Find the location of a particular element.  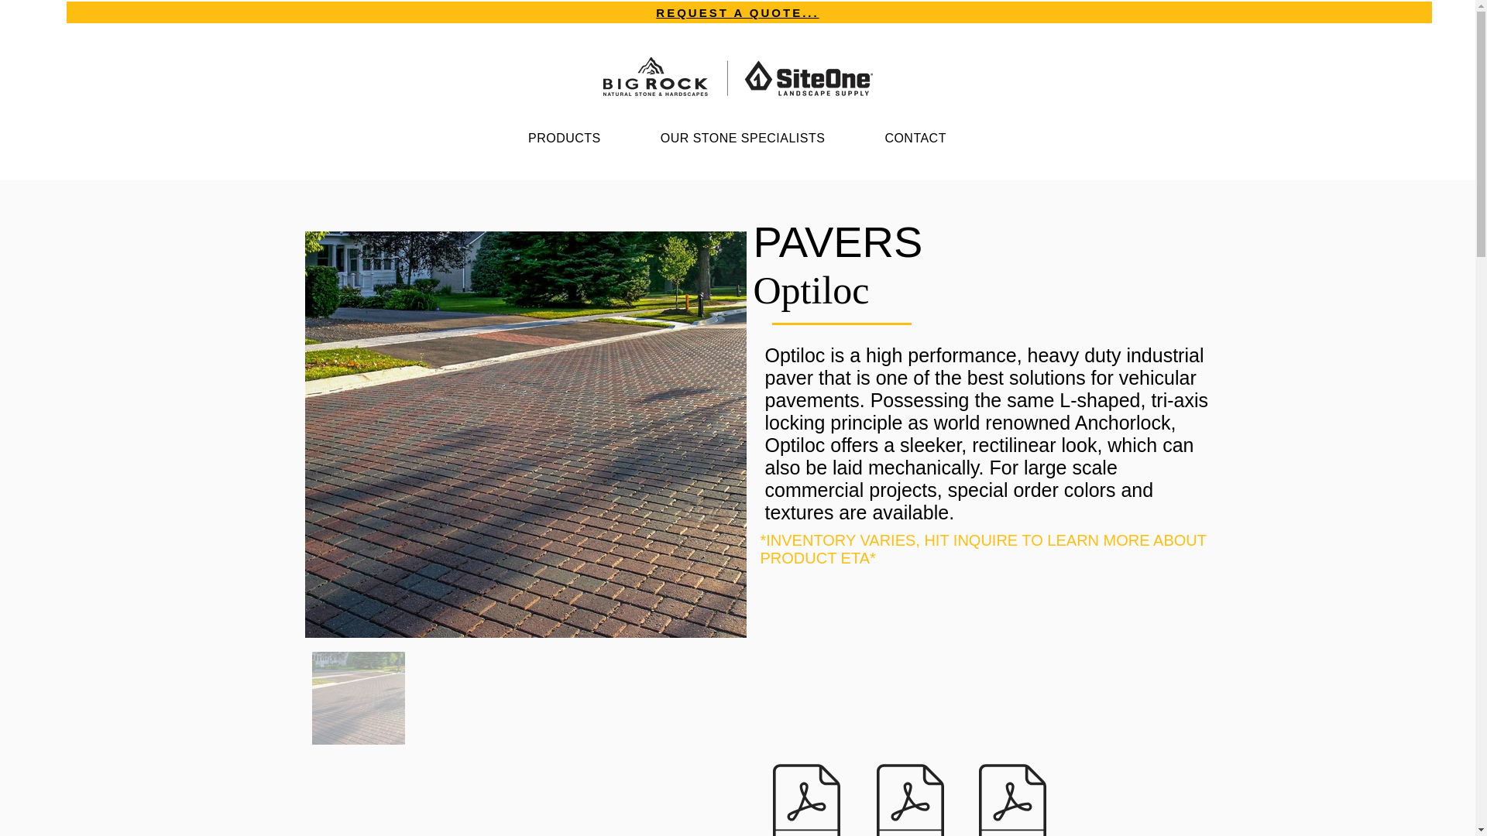

OUR STONE SPECIALISTS is located at coordinates (742, 138).